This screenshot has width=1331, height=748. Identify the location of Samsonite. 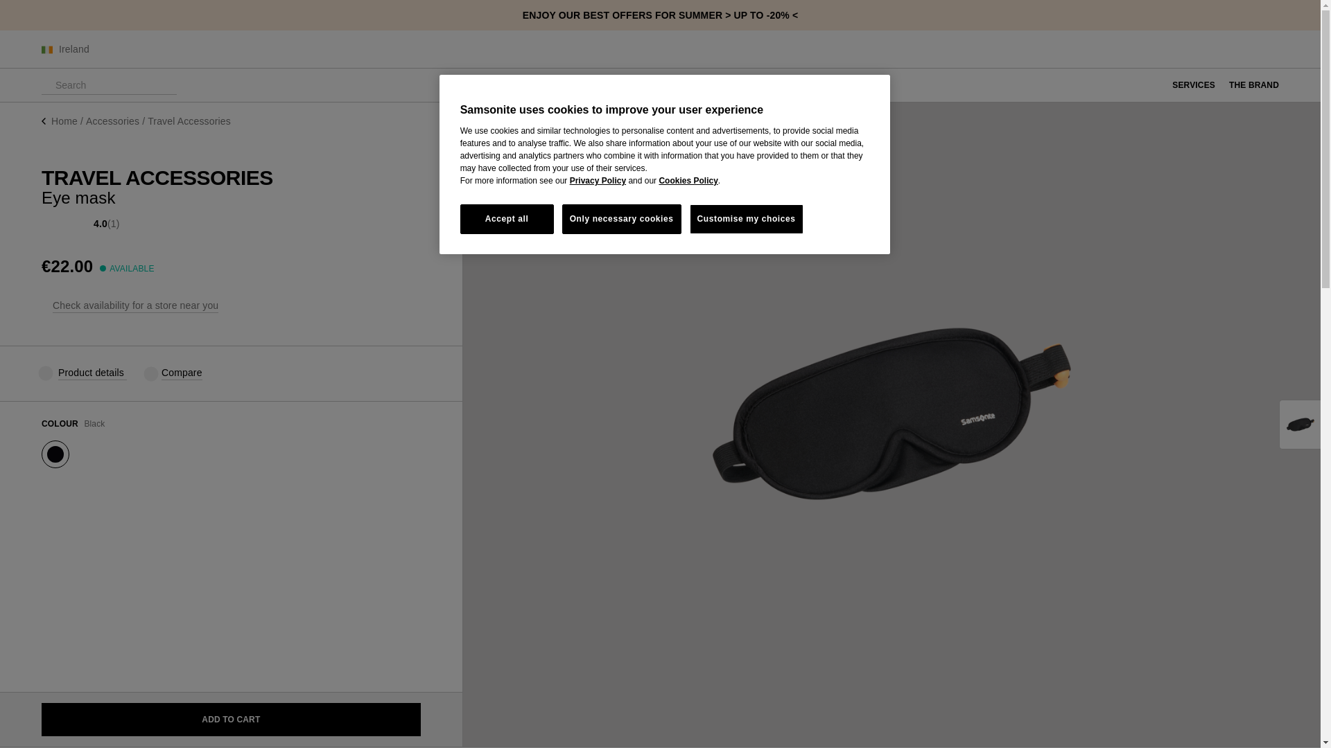
(660, 49).